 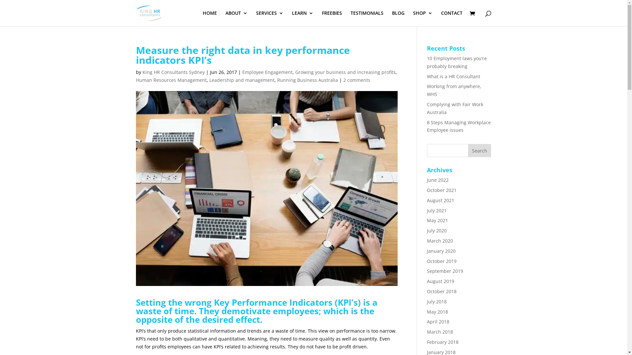 I want to click on April 2018, so click(x=438, y=321).